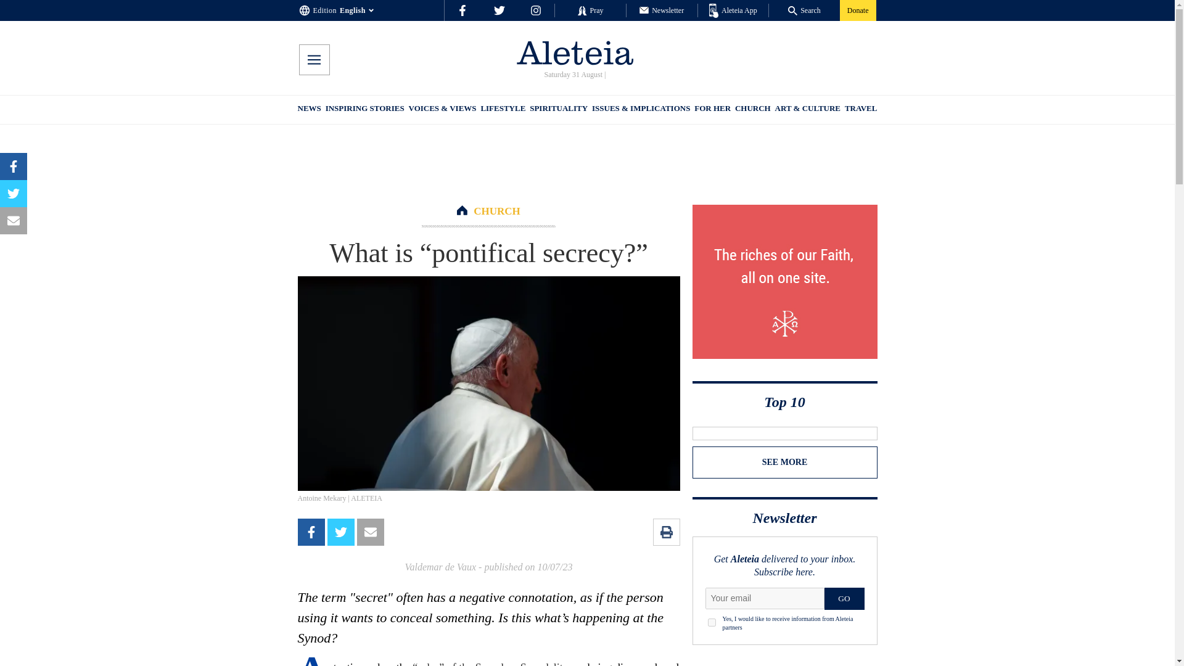 This screenshot has height=666, width=1184. I want to click on Donate, so click(857, 10).